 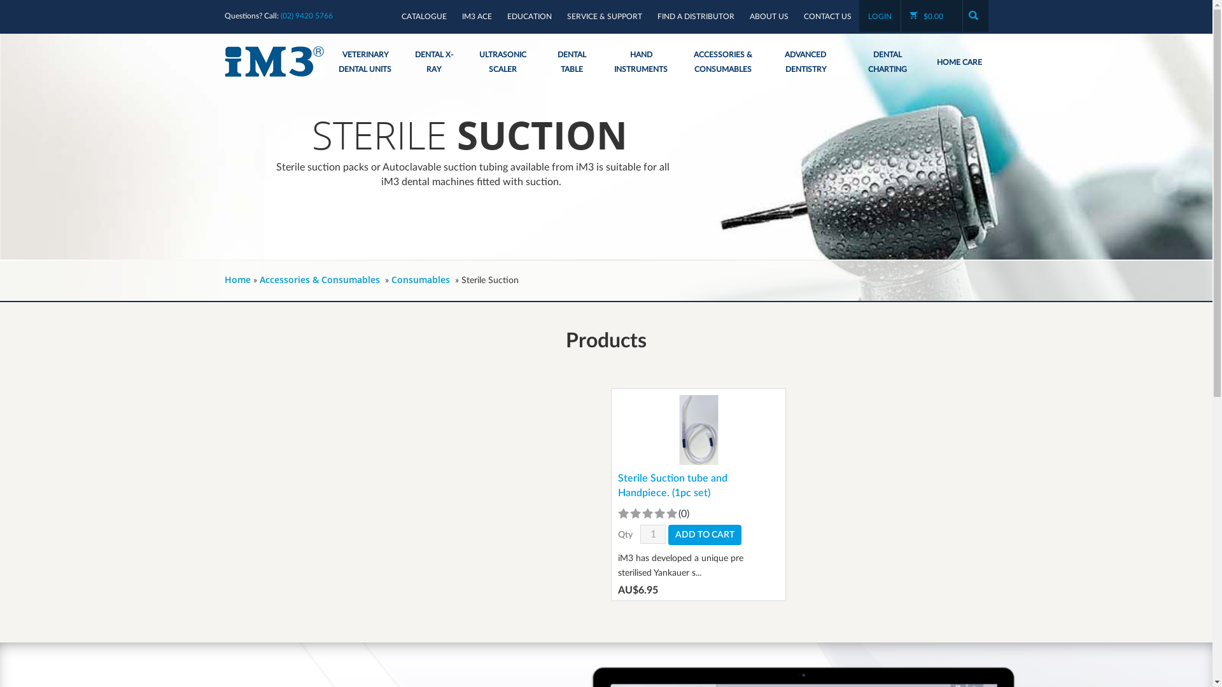 I want to click on SERVICE & SUPPORT, so click(x=604, y=17).